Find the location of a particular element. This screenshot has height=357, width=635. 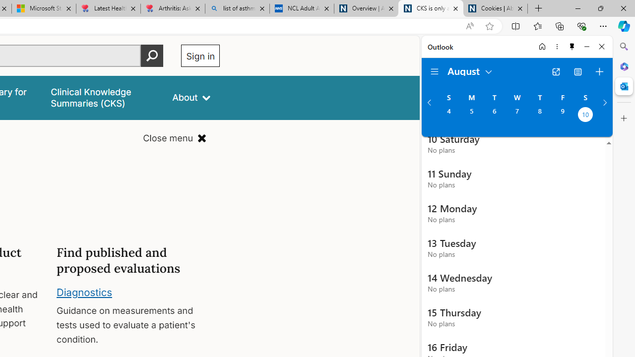

Cookies | About | NICE is located at coordinates (495, 9).